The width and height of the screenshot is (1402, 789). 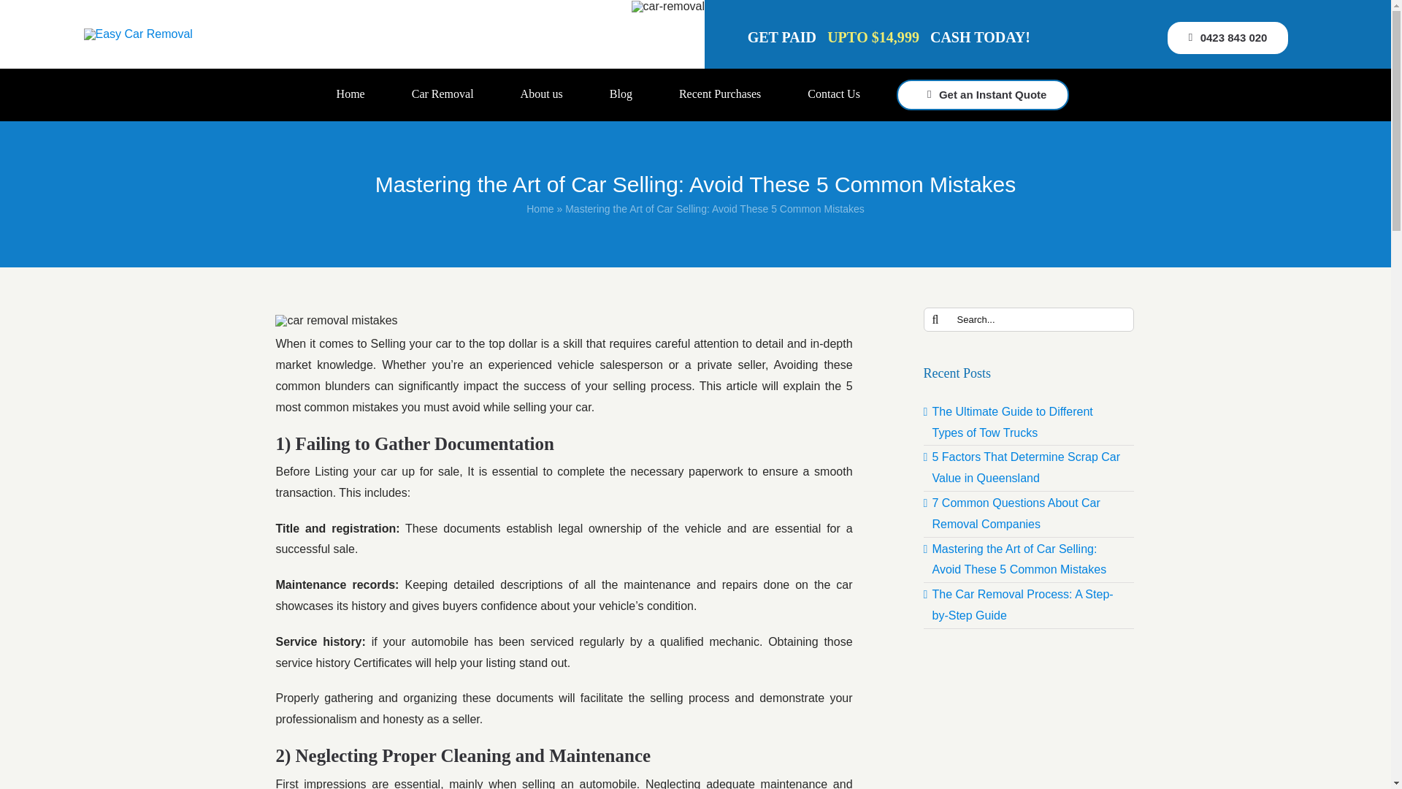 I want to click on Blog, so click(x=621, y=95).